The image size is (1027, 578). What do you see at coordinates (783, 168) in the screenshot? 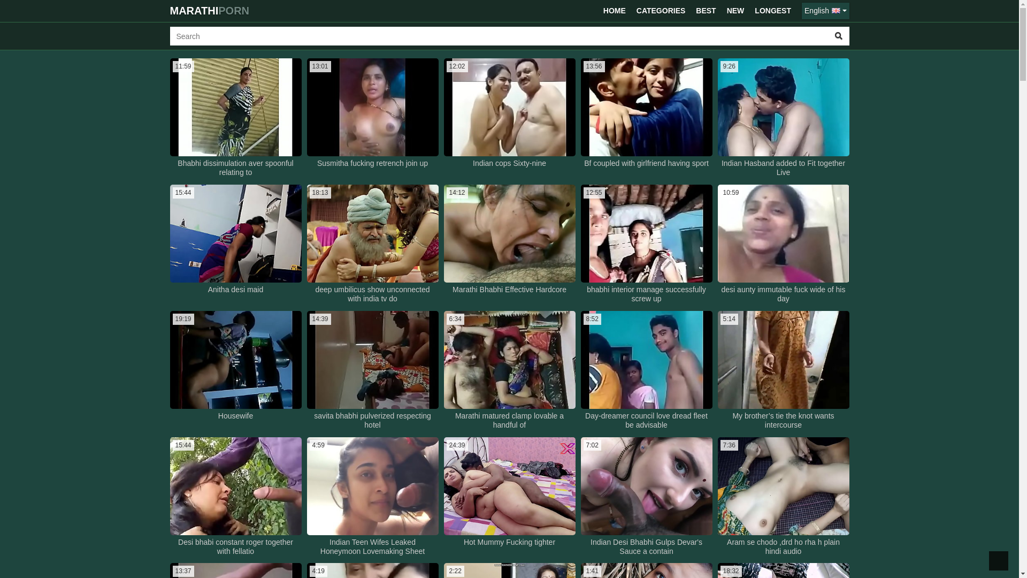
I see `Indian Hasband added to Fit together Live` at bounding box center [783, 168].